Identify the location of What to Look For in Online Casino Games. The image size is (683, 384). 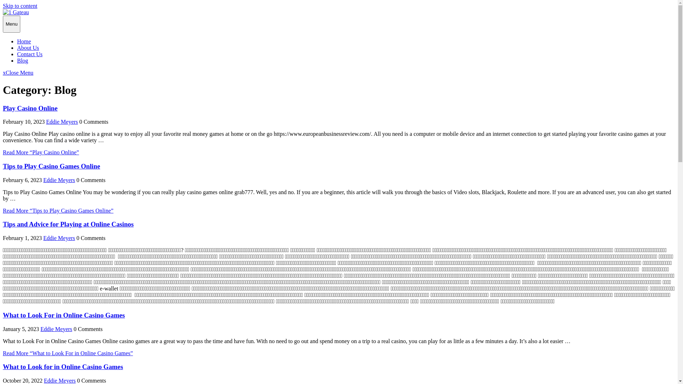
(64, 315).